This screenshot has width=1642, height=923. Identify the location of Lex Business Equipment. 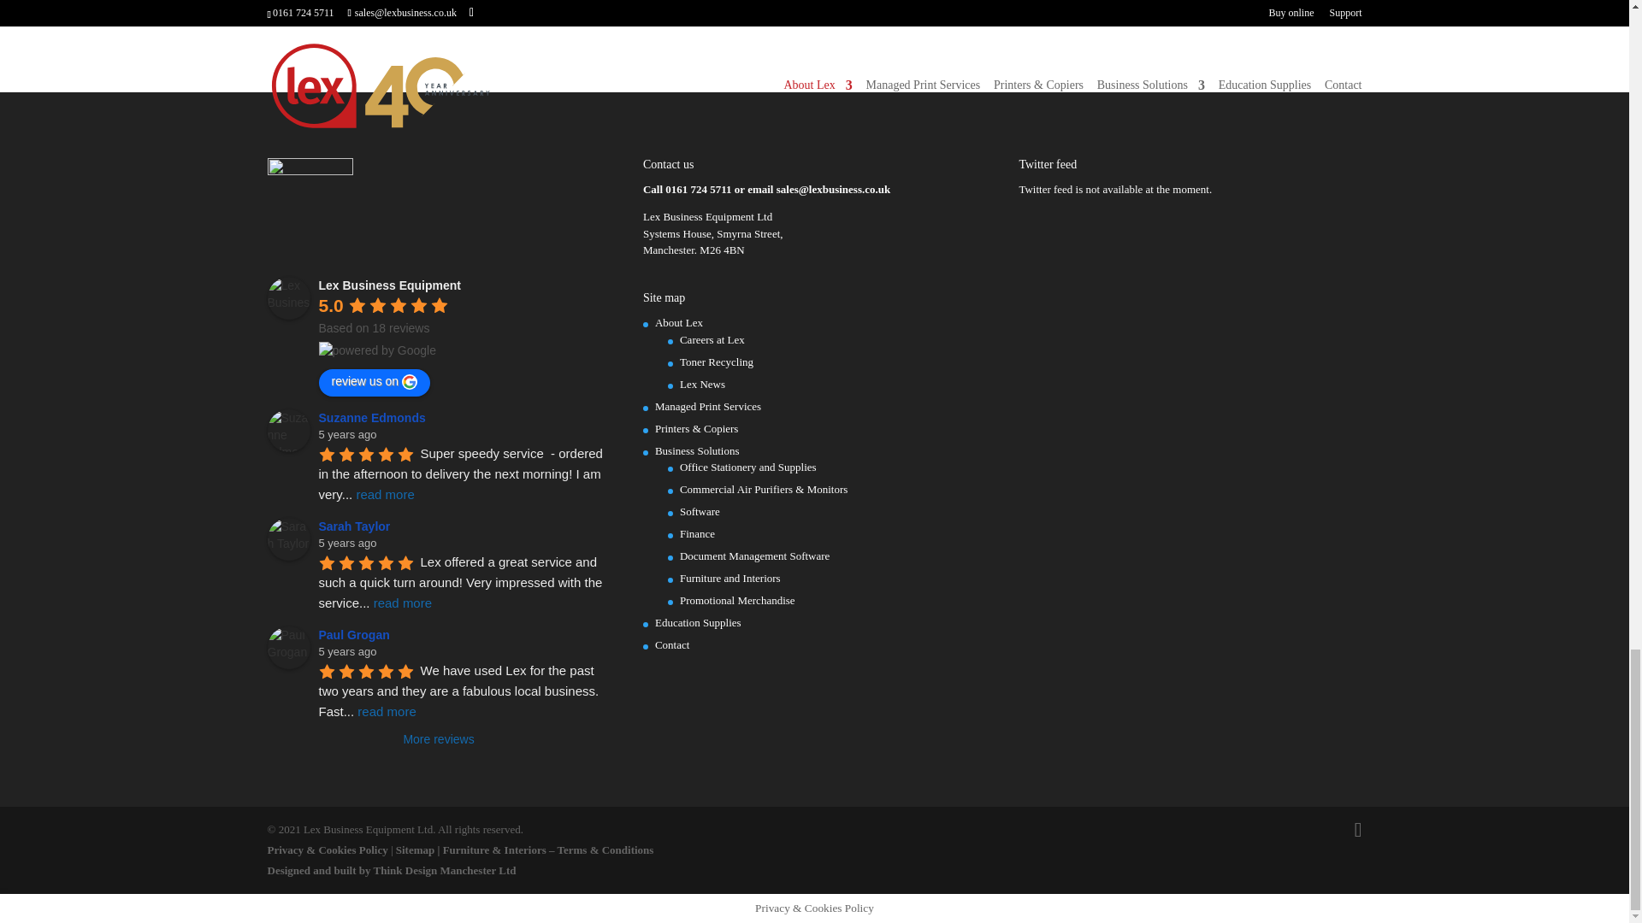
(388, 285).